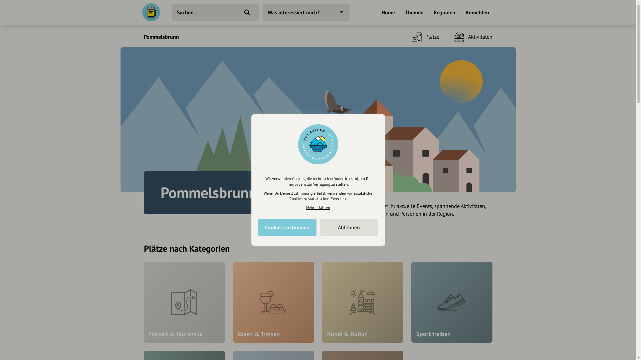 This screenshot has height=360, width=641. I want to click on Freizeit & Tourismus, so click(184, 302).